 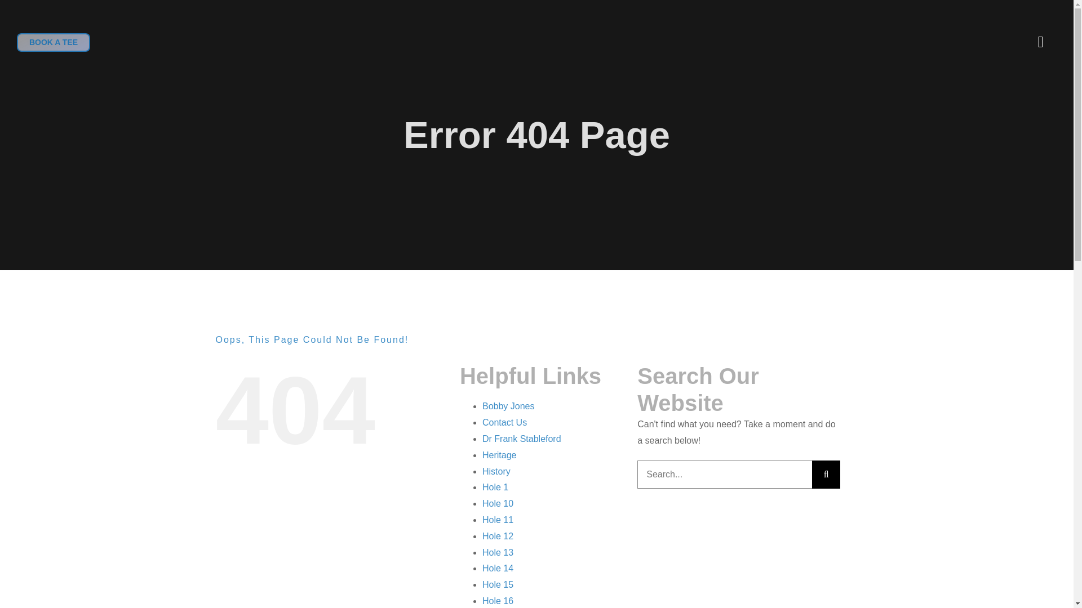 What do you see at coordinates (498, 553) in the screenshot?
I see `Hole 13` at bounding box center [498, 553].